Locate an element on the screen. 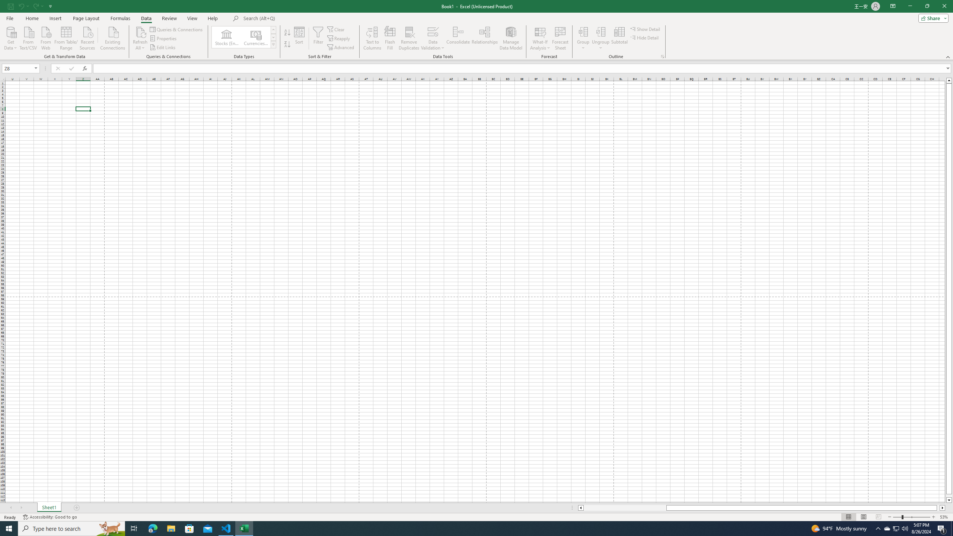 The height and width of the screenshot is (536, 953). Stocks (English) is located at coordinates (226, 37).